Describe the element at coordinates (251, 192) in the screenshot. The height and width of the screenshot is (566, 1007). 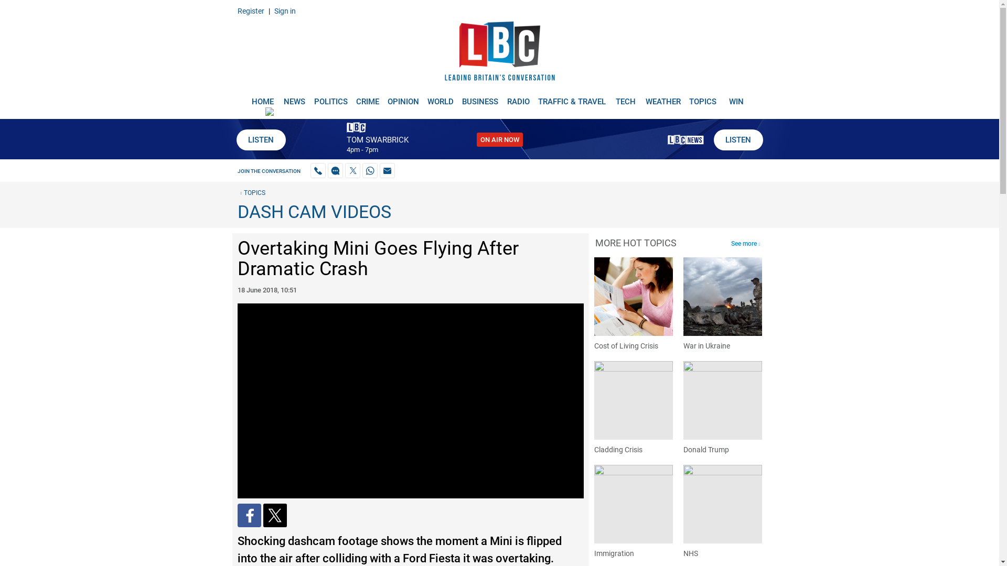
I see `TOPICS` at that location.